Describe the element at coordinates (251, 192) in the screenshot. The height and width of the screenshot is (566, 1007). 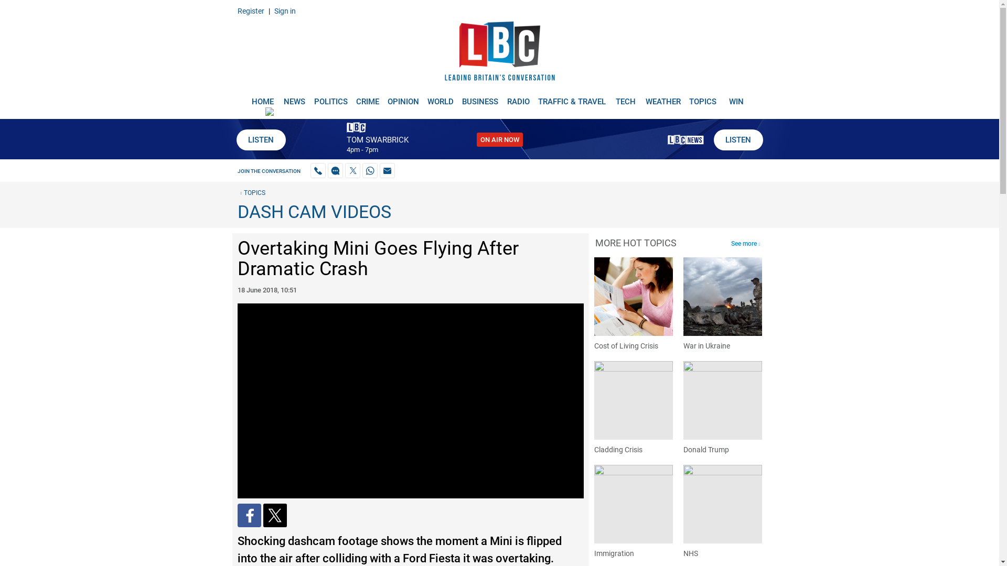
I see `TOPICS` at that location.